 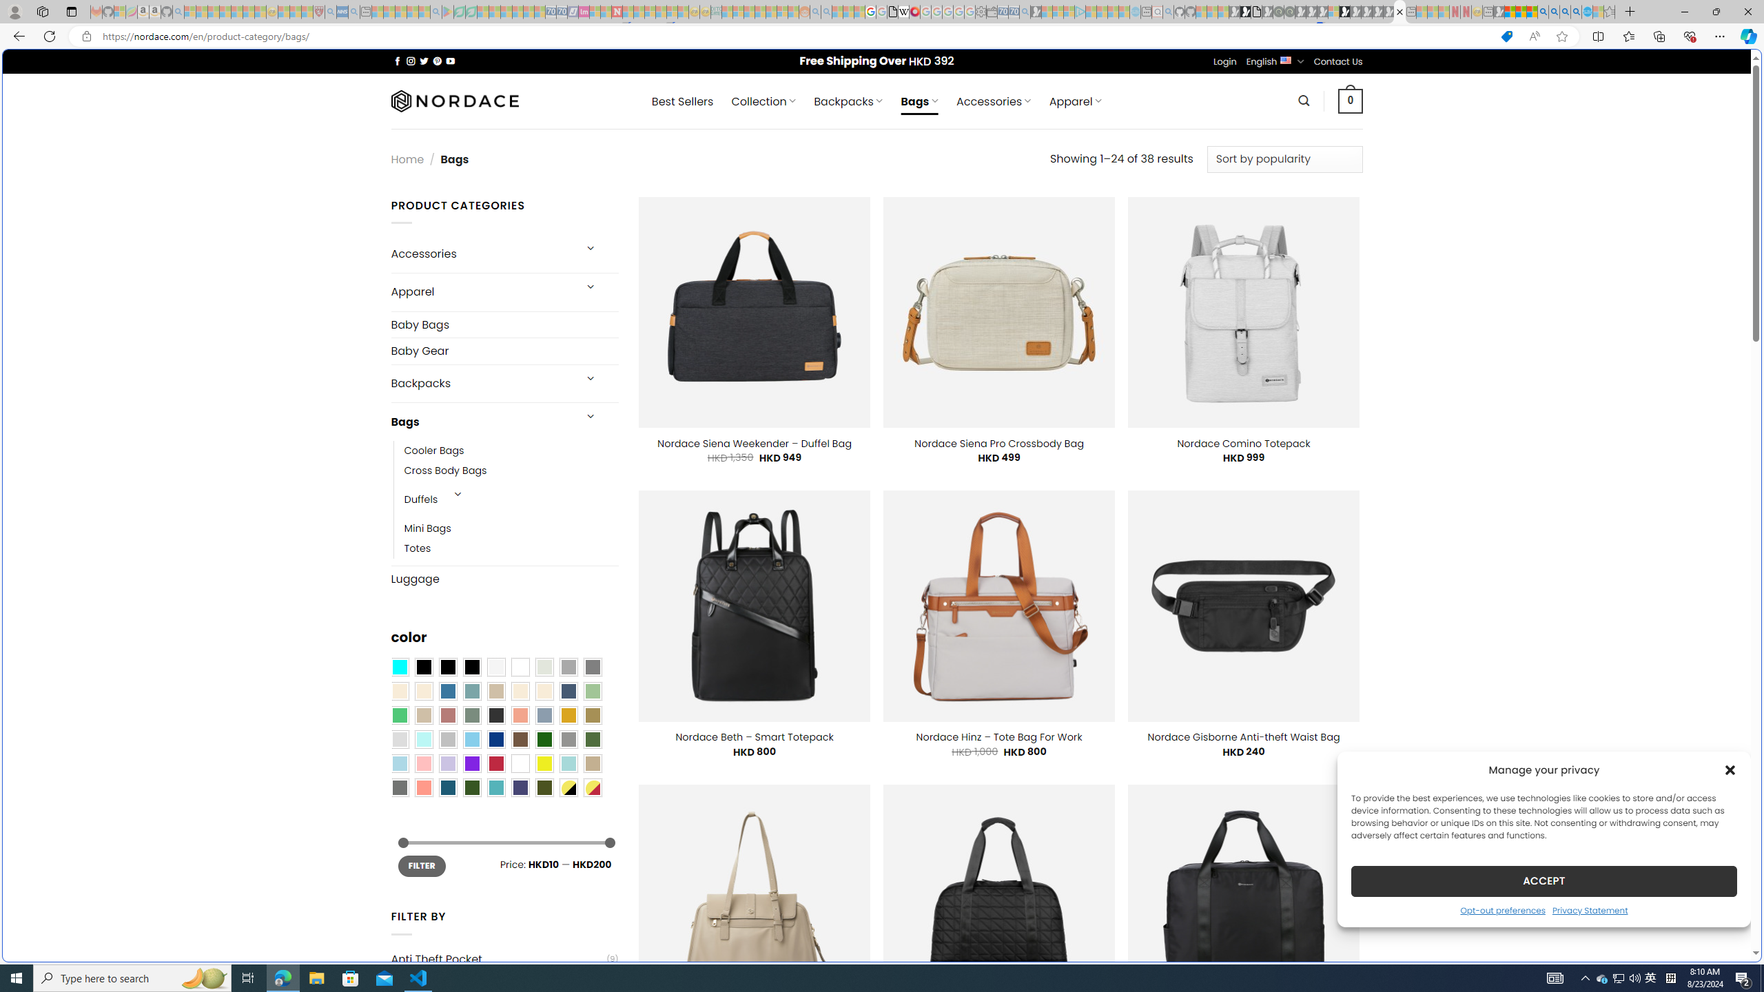 What do you see at coordinates (422, 865) in the screenshot?
I see `FILTER` at bounding box center [422, 865].